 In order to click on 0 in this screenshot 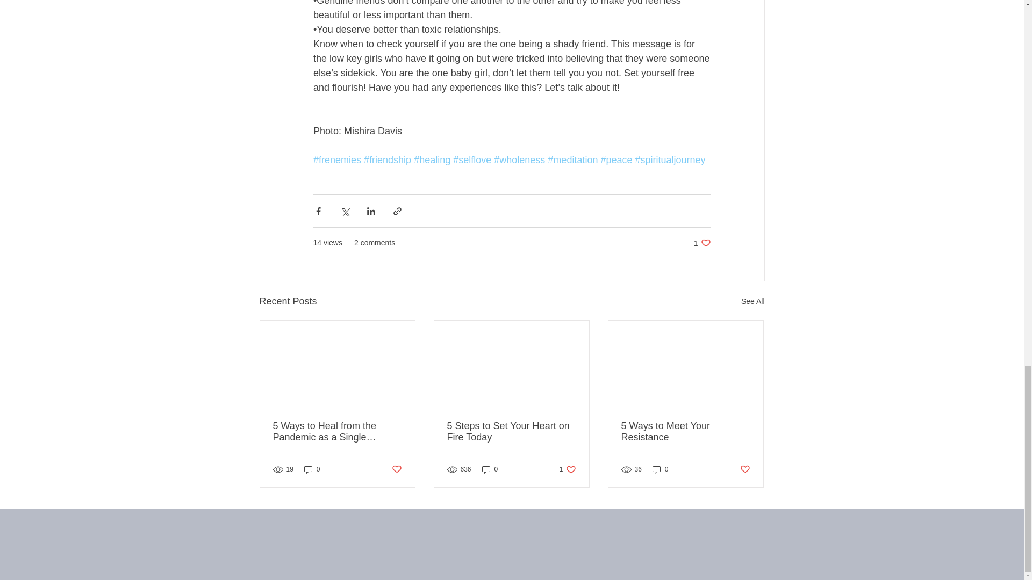, I will do `click(511, 432)`.